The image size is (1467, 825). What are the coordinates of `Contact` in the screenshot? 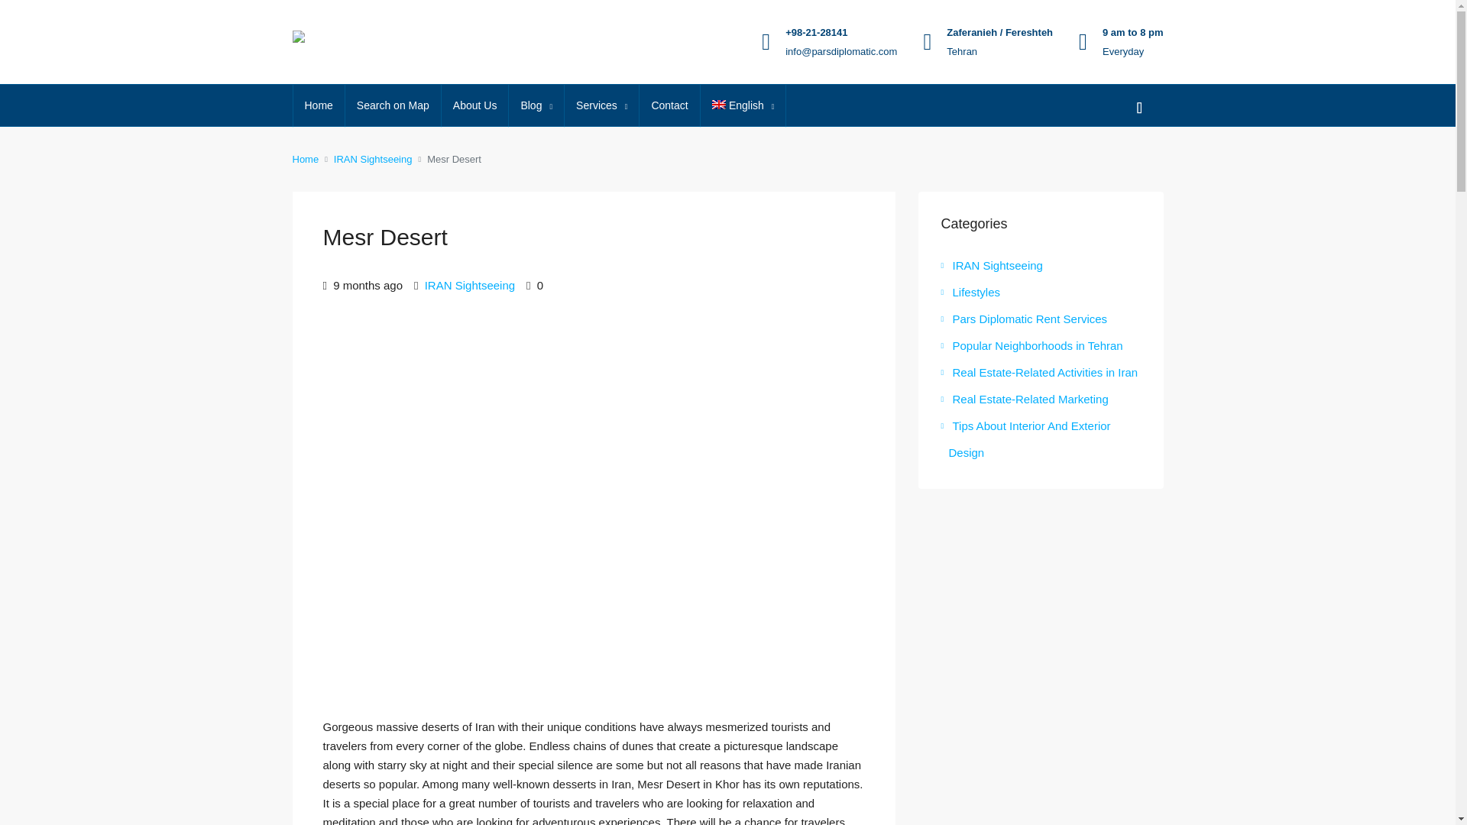 It's located at (669, 105).